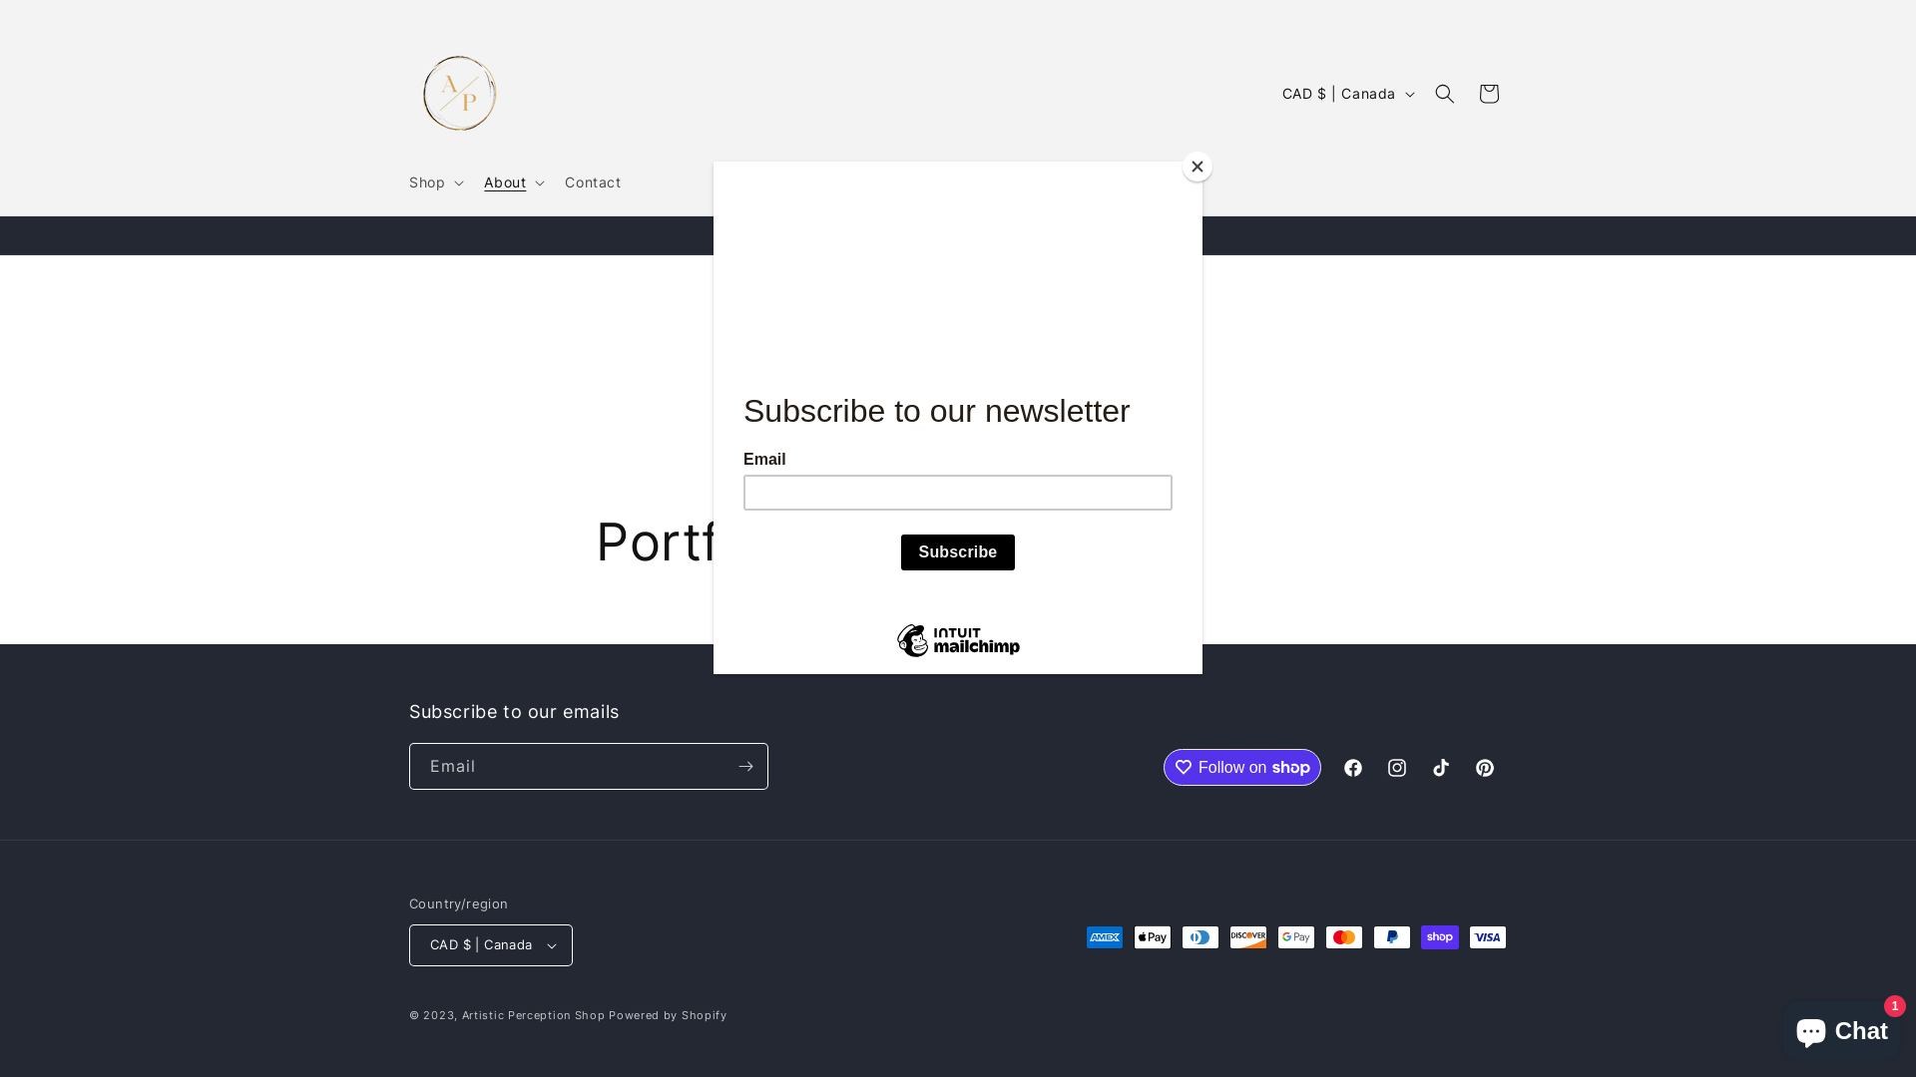  What do you see at coordinates (593, 182) in the screenshot?
I see `Contact` at bounding box center [593, 182].